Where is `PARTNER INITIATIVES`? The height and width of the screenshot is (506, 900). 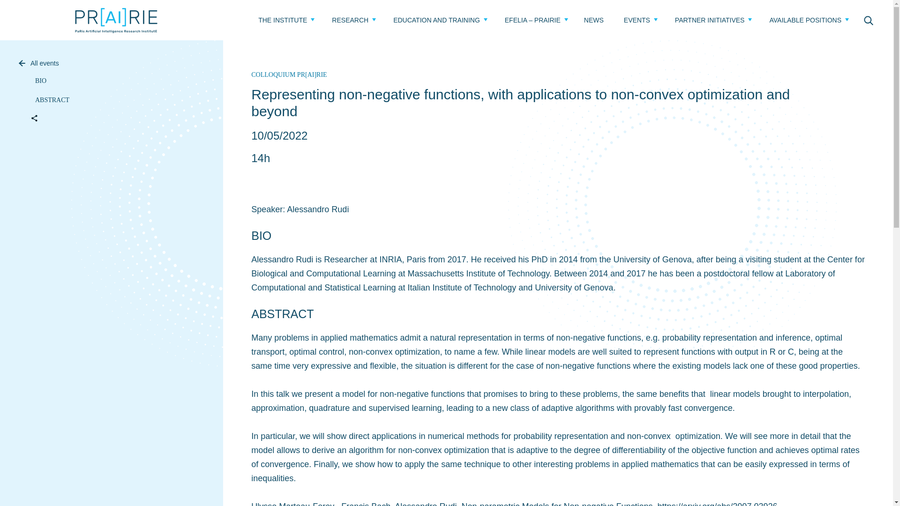
PARTNER INITIATIVES is located at coordinates (710, 20).